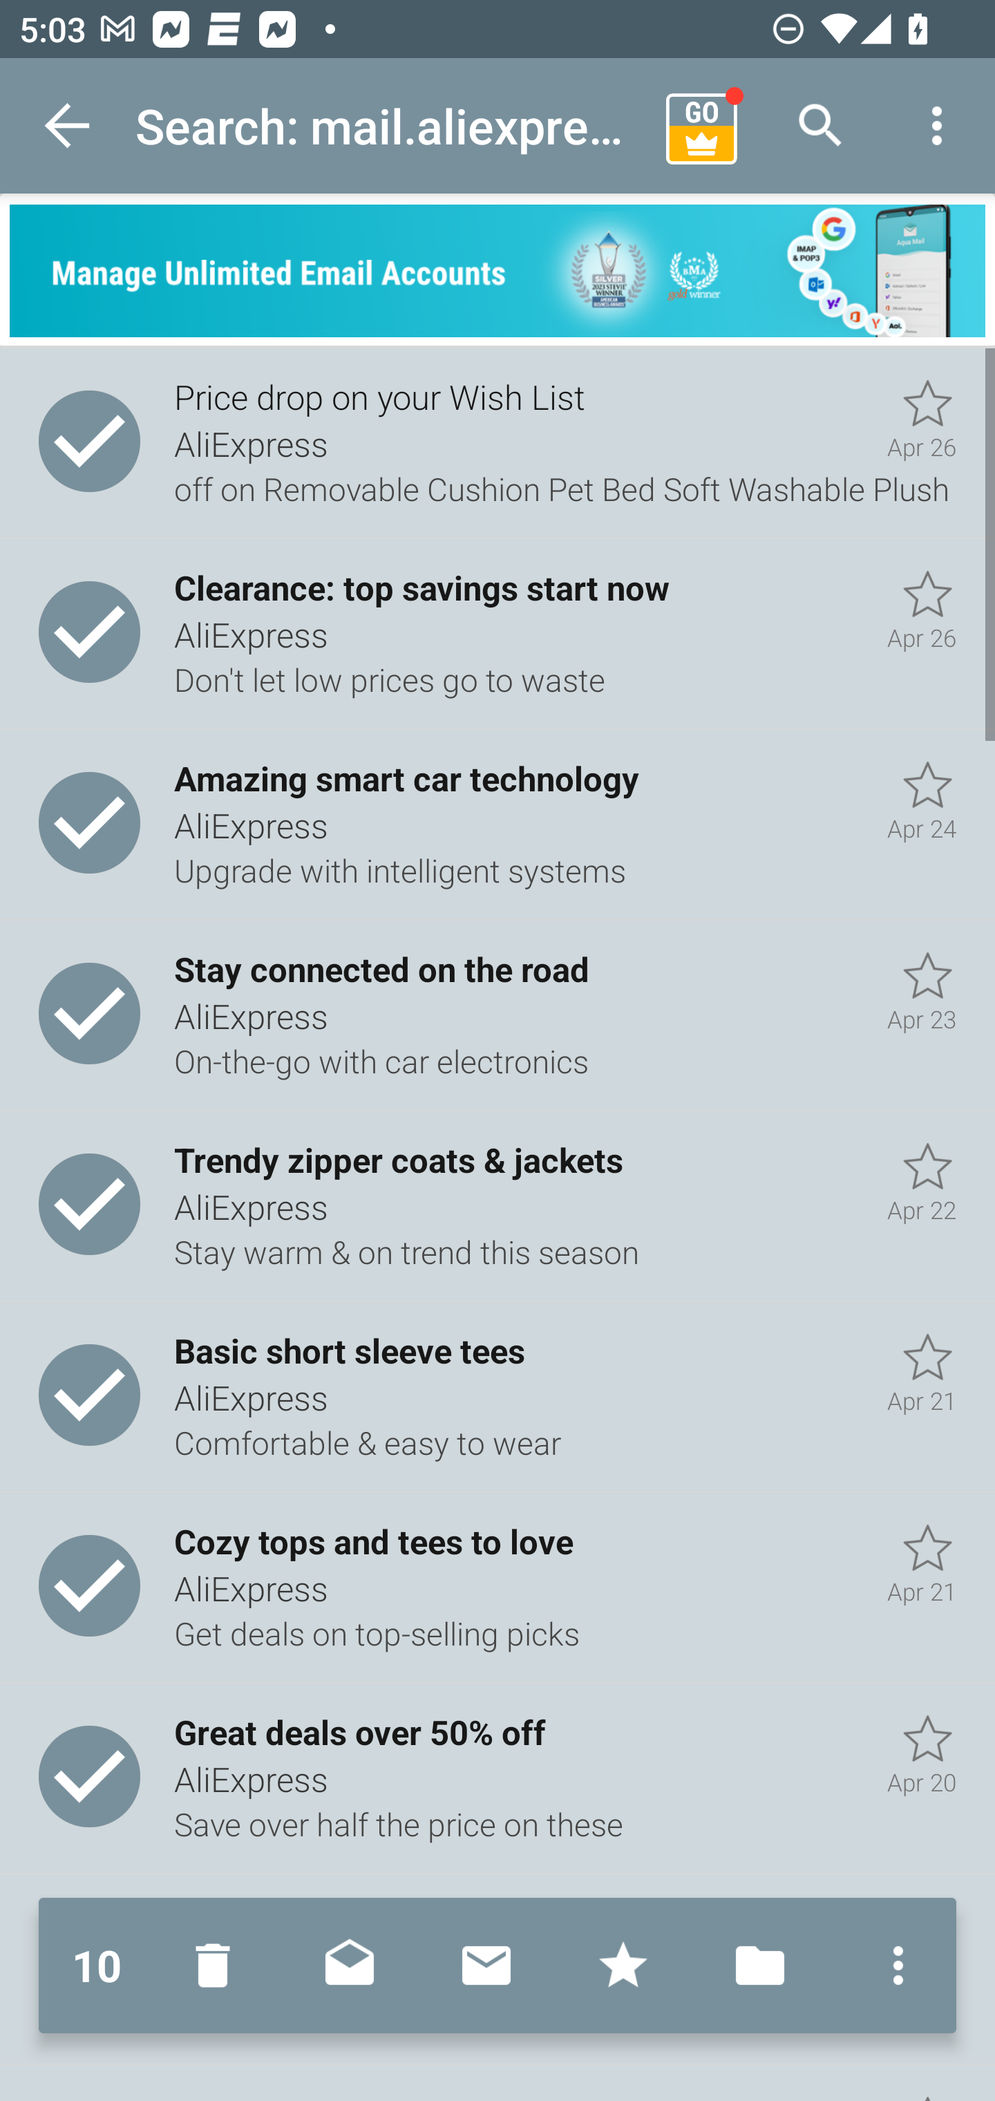 The width and height of the screenshot is (995, 2101). I want to click on Move to folder…, so click(760, 1966).